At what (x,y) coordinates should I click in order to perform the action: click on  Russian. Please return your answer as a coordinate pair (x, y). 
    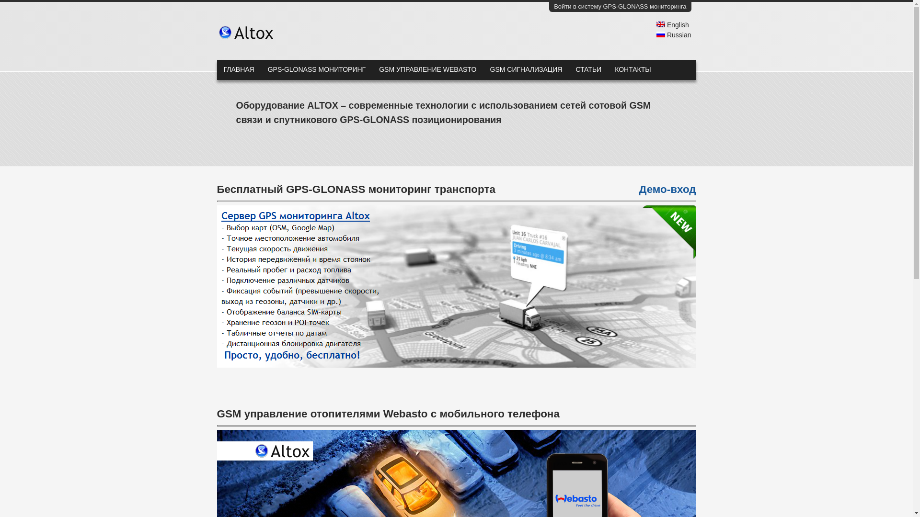
    Looking at the image, I should click on (674, 35).